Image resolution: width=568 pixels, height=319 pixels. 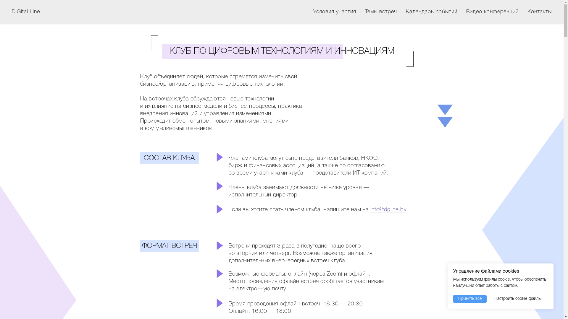 What do you see at coordinates (30, 12) in the screenshot?
I see `DiGital Line` at bounding box center [30, 12].